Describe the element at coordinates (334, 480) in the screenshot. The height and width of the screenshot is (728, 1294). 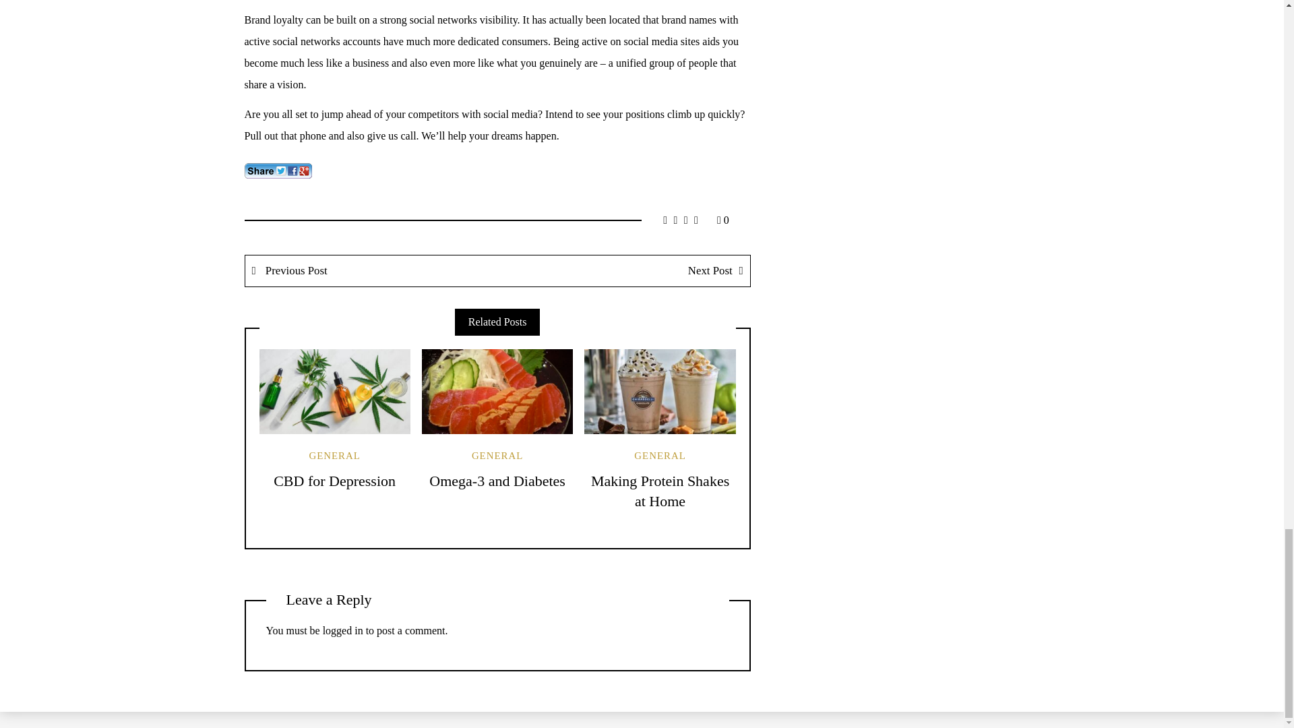
I see `CBD for Depression` at that location.